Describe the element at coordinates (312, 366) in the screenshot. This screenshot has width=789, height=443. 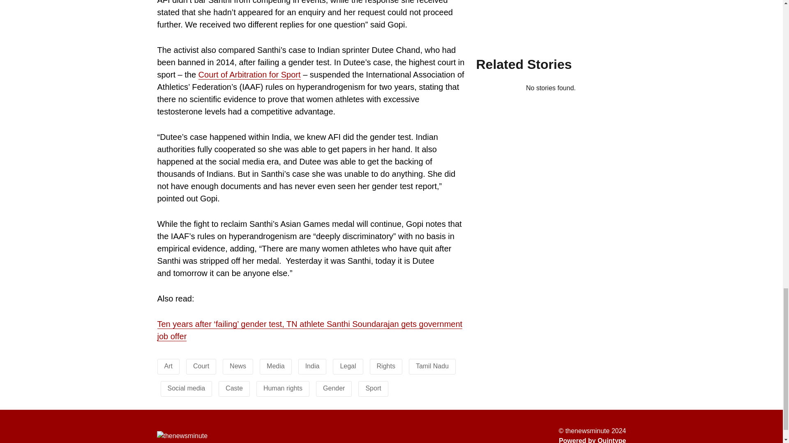
I see `India` at that location.